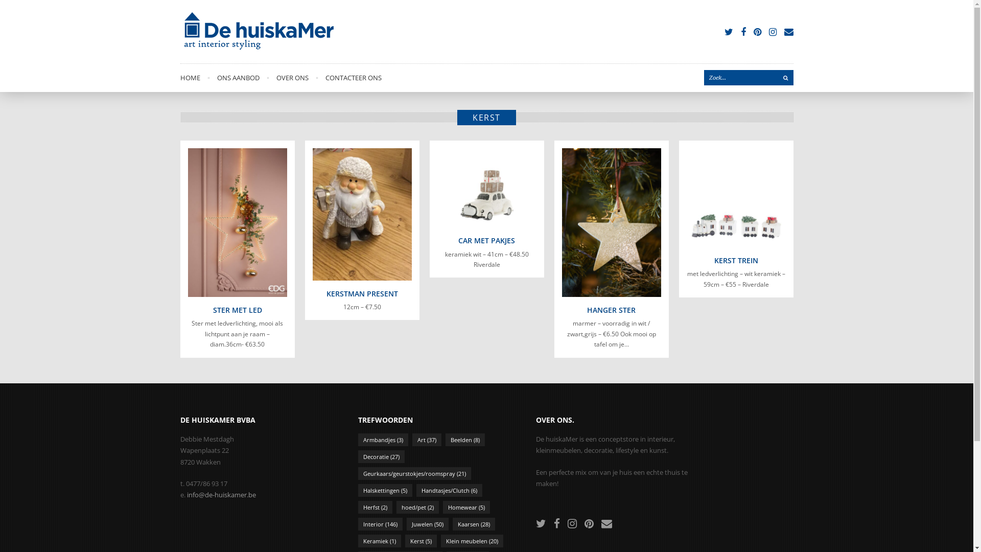 The height and width of the screenshot is (552, 981). What do you see at coordinates (736, 261) in the screenshot?
I see `KERST TREIN` at bounding box center [736, 261].